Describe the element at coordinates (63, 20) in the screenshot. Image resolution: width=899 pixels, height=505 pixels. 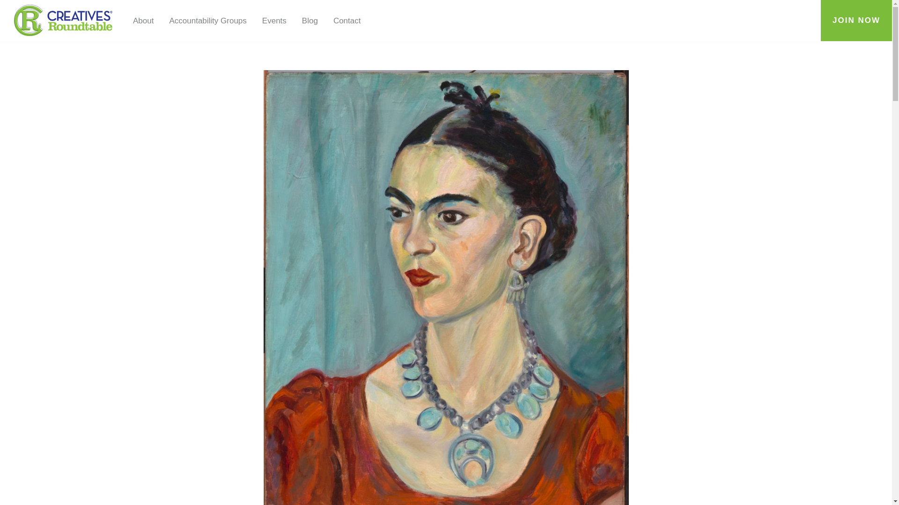
I see `Creatives Roundtable` at that location.